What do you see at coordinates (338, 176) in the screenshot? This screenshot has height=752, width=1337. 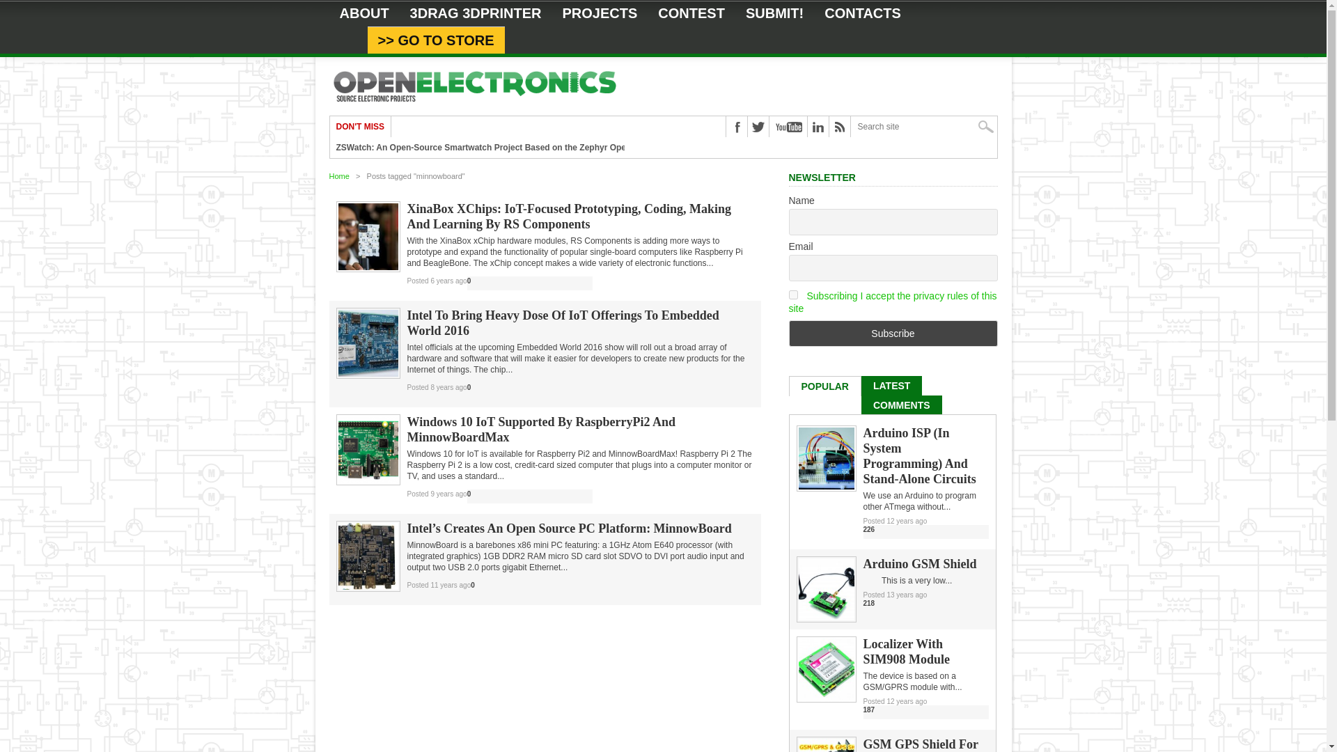 I see `Home` at bounding box center [338, 176].